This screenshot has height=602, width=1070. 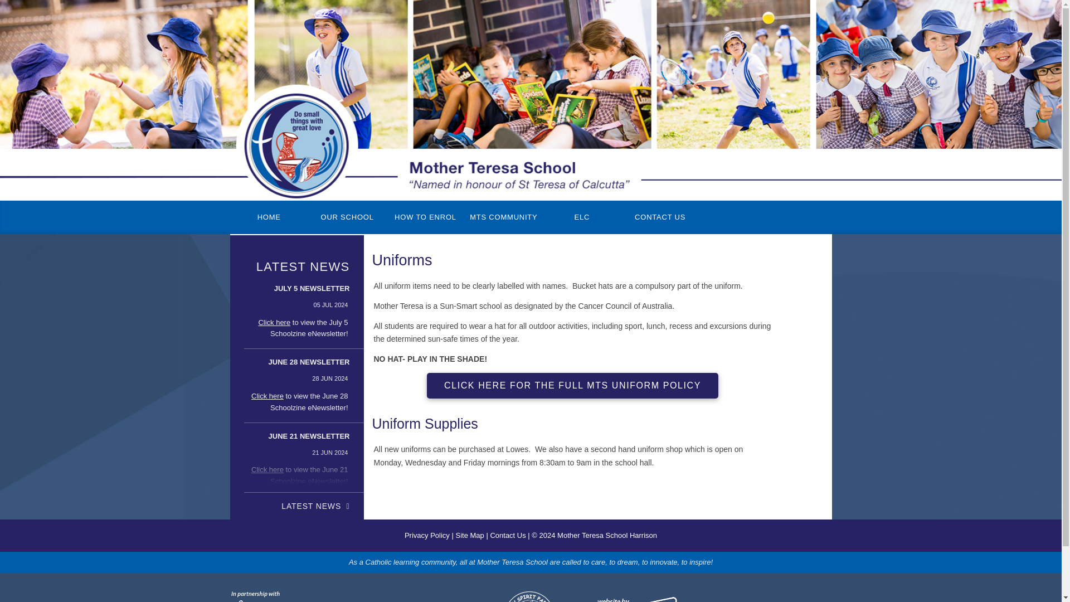 What do you see at coordinates (425, 217) in the screenshot?
I see `HOW TO ENROL` at bounding box center [425, 217].